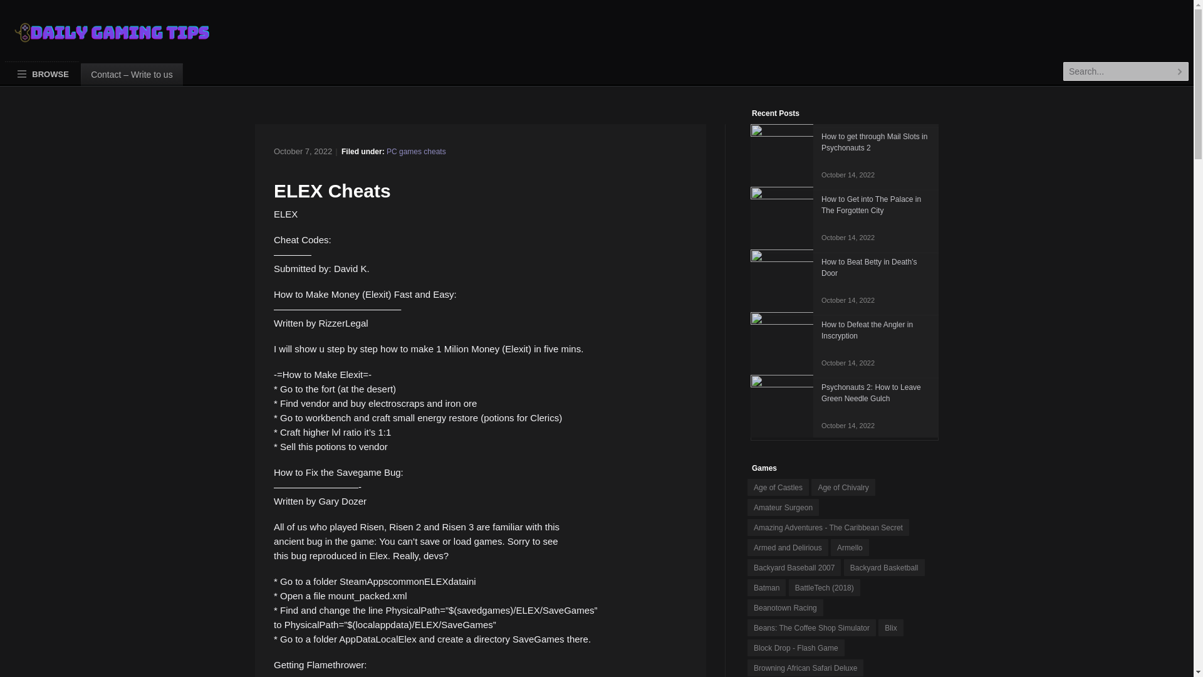  I want to click on Beans: The Coffee Shop Simulator, so click(845, 344).